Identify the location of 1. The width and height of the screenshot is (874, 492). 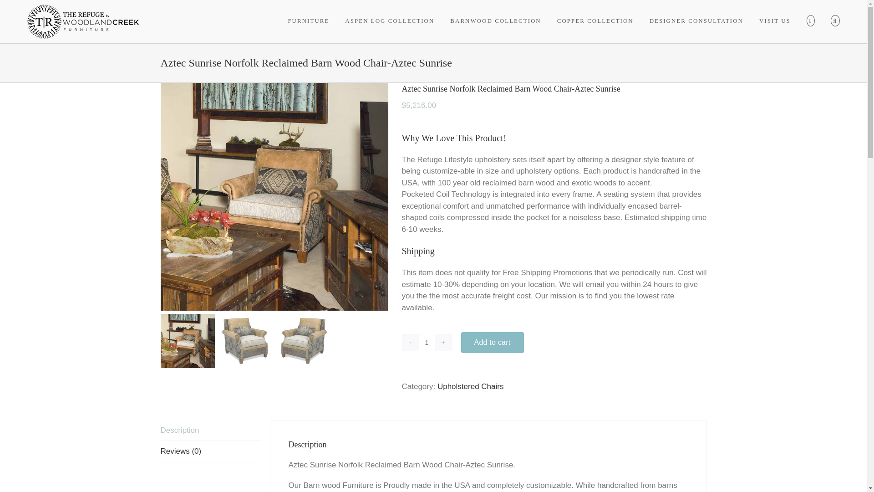
(427, 343).